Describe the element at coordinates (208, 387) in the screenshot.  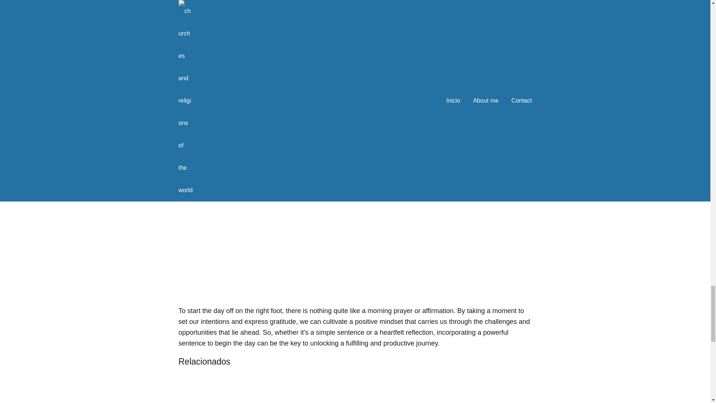
I see `Thank You, Sir, for This Ending Year` at that location.